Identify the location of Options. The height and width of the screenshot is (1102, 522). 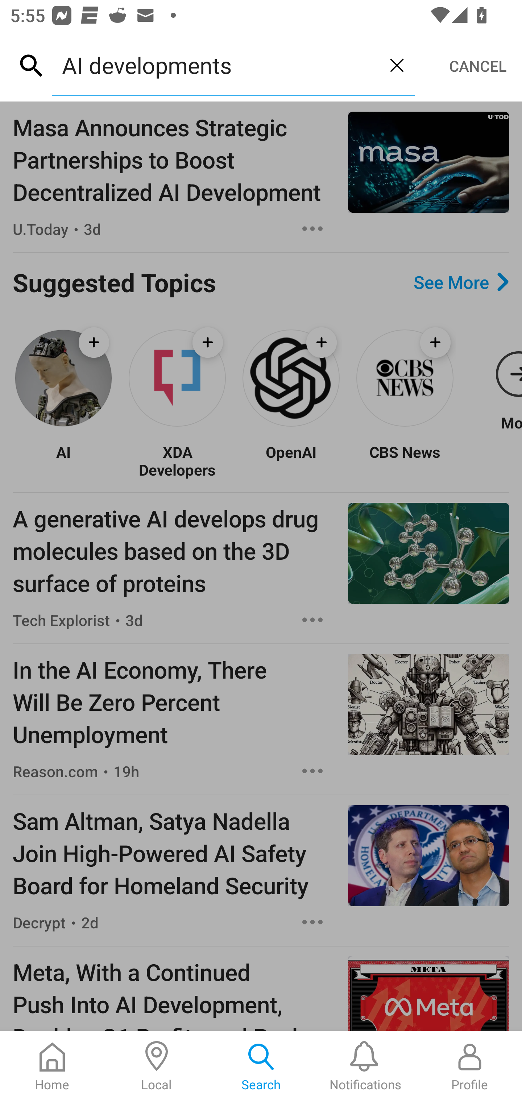
(312, 620).